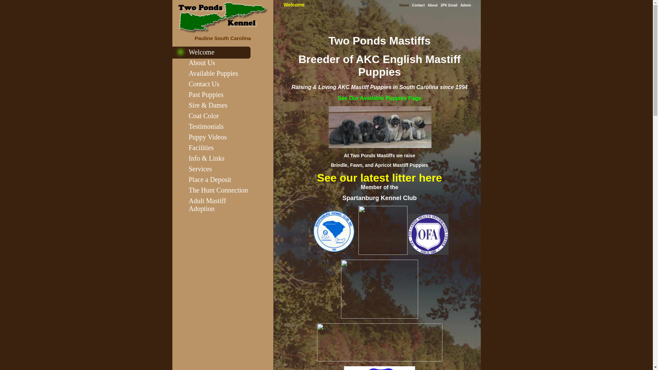  Describe the element at coordinates (208, 105) in the screenshot. I see `Sire & Dames` at that location.